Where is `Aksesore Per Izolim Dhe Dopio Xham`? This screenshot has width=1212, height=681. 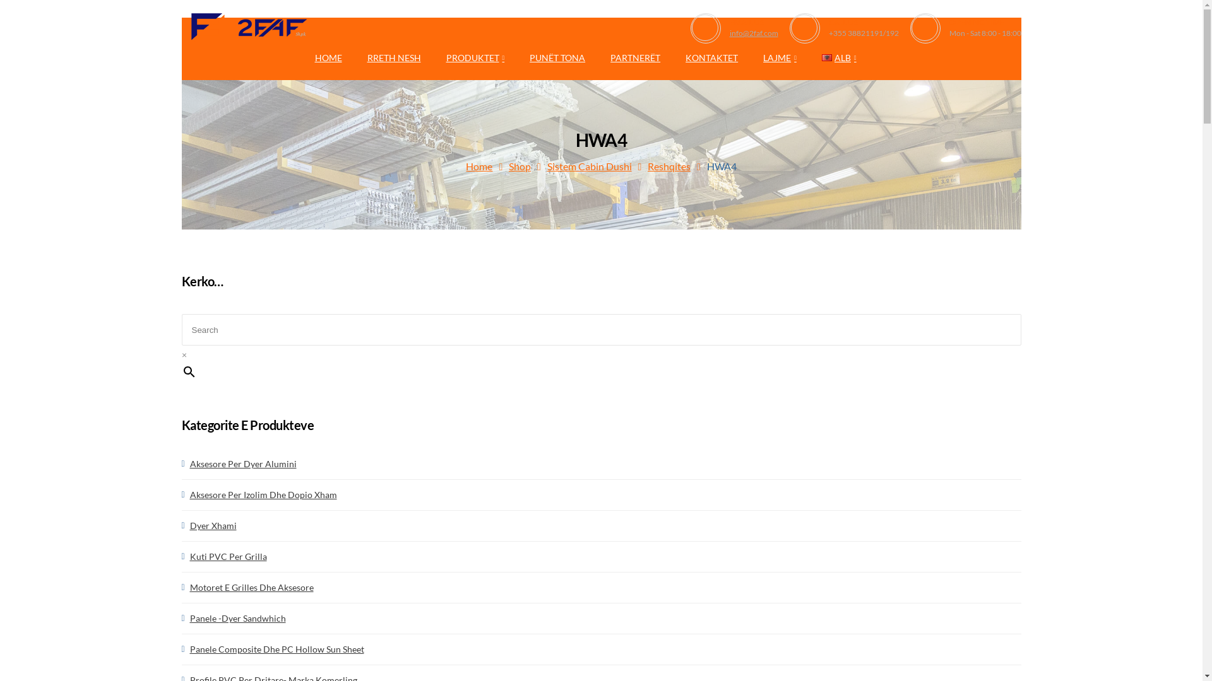
Aksesore Per Izolim Dhe Dopio Xham is located at coordinates (263, 495).